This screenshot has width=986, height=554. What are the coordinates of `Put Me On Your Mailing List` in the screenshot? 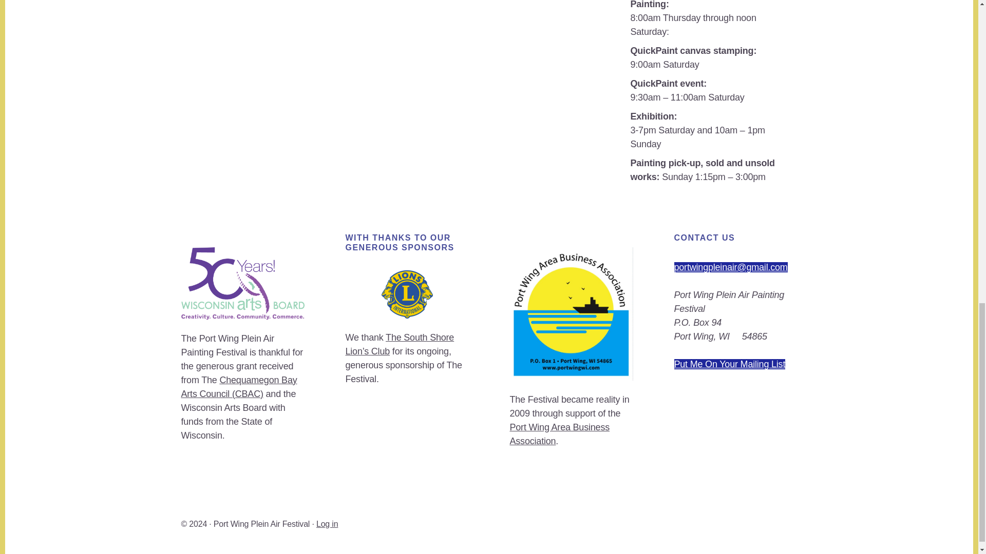 It's located at (729, 364).